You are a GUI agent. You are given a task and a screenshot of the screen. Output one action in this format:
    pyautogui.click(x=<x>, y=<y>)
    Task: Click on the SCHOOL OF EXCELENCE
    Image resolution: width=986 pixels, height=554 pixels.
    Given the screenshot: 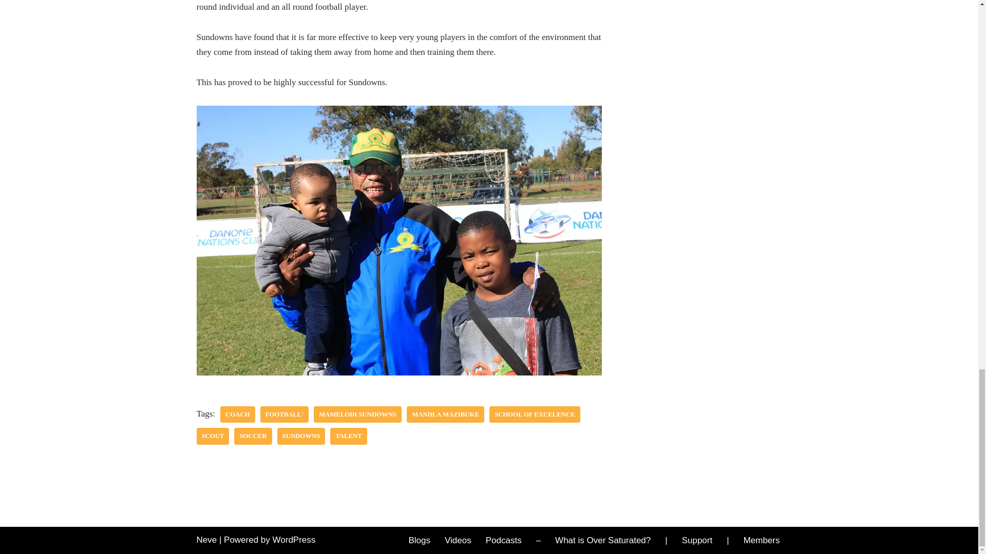 What is the action you would take?
    pyautogui.click(x=535, y=414)
    